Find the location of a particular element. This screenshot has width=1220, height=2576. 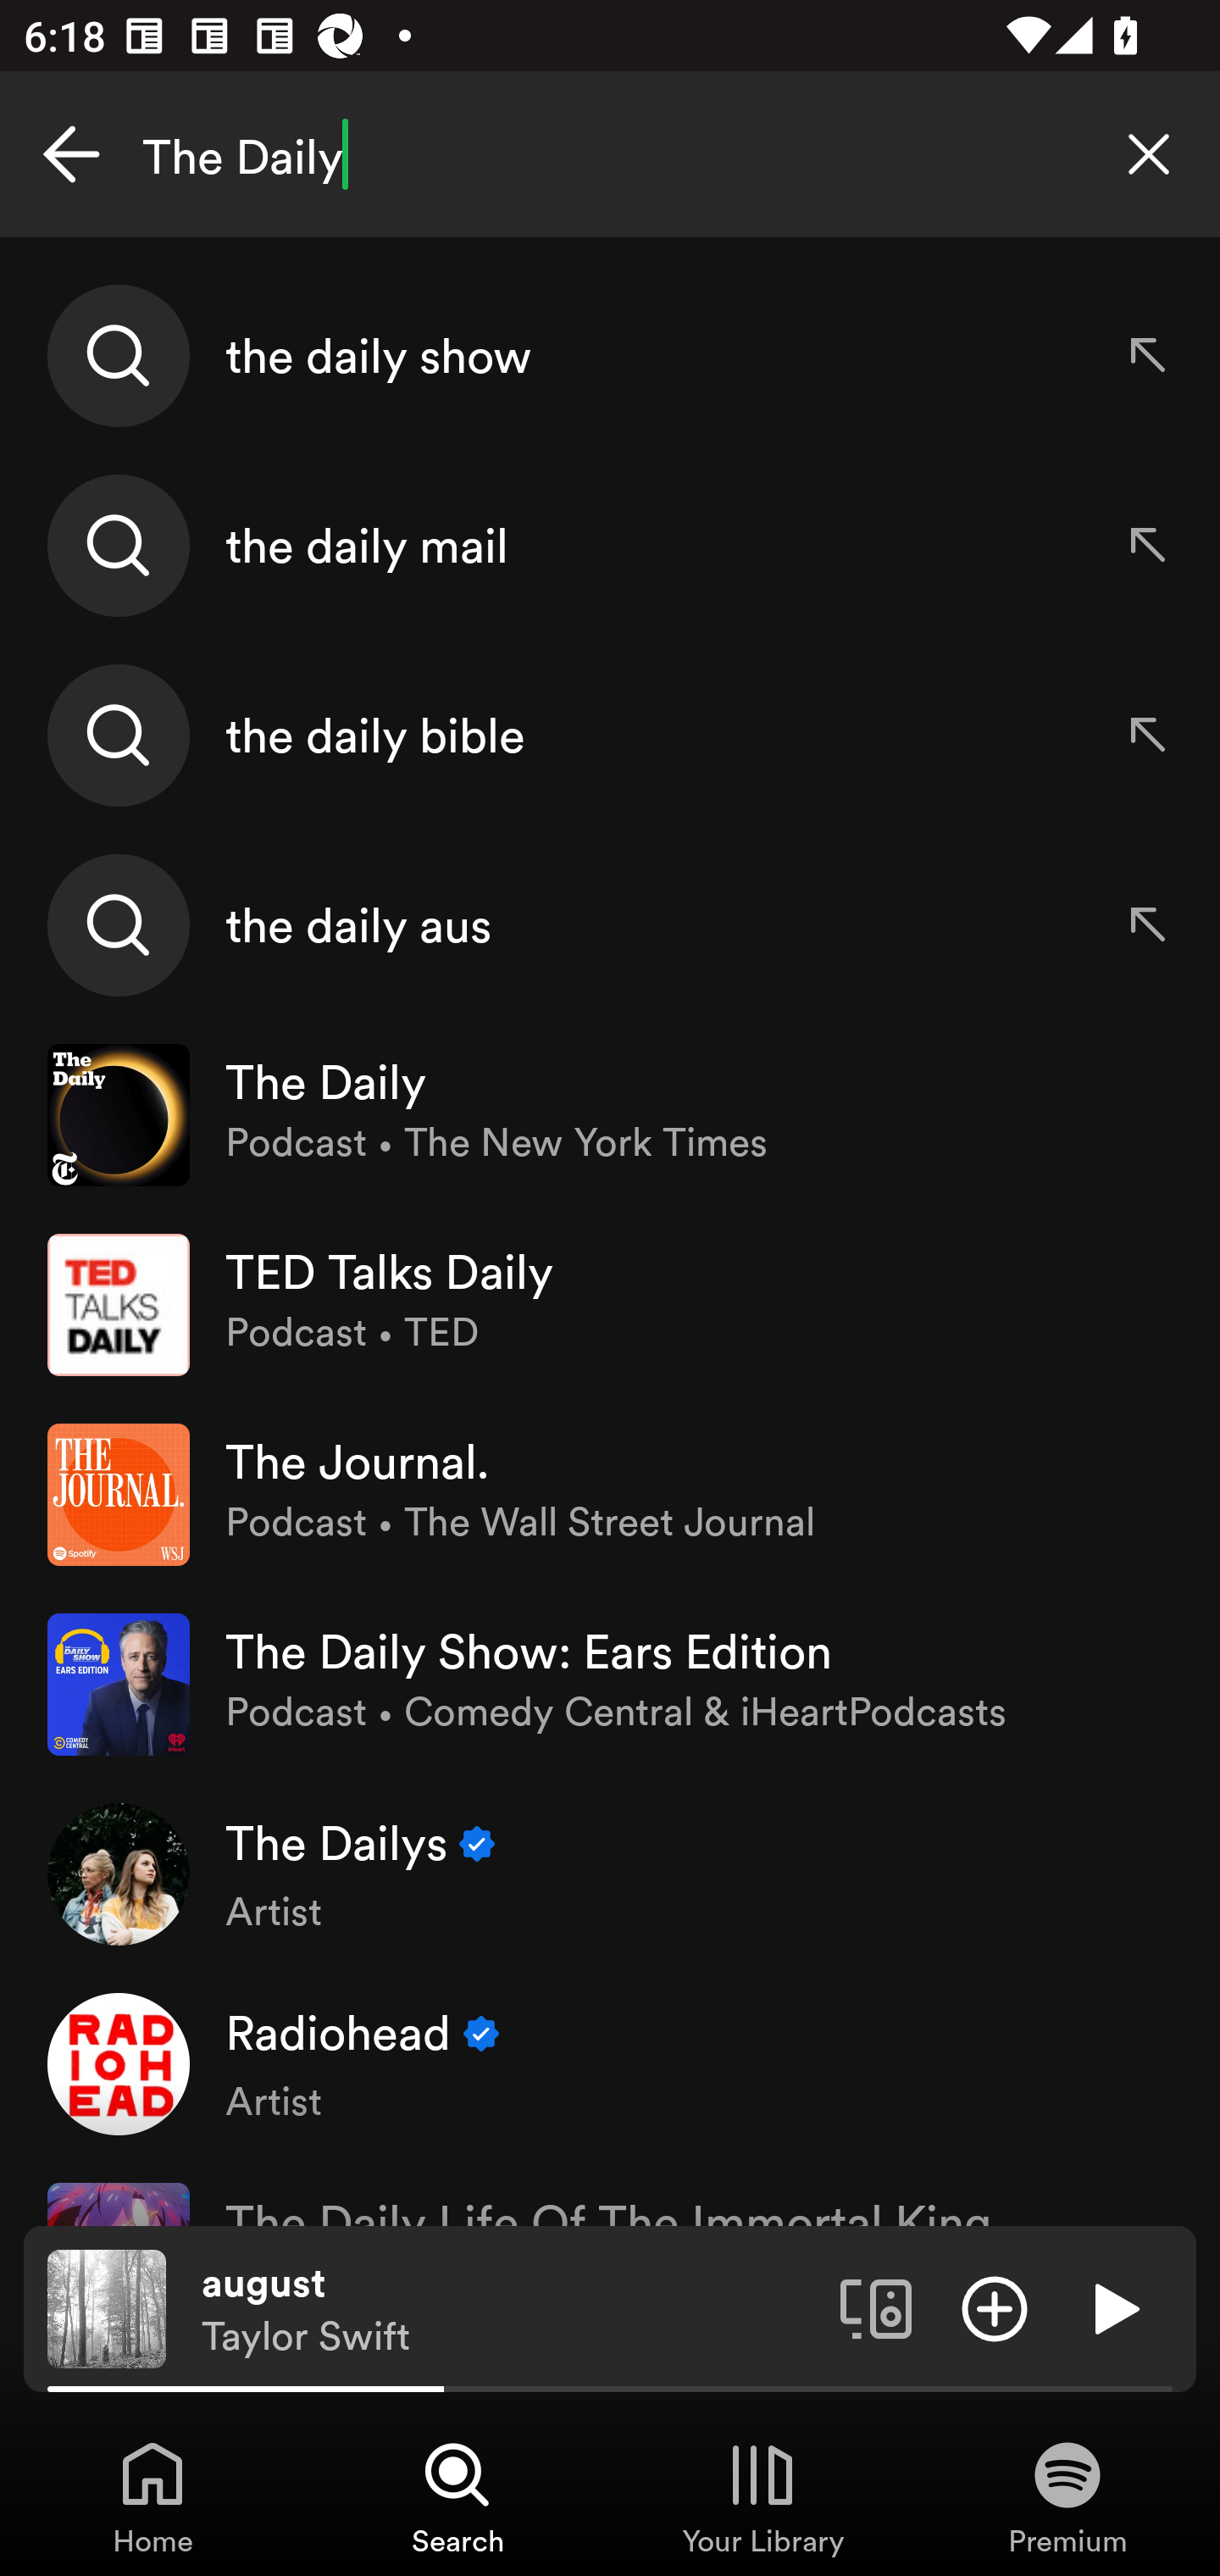

Radiohead Verified Artist is located at coordinates (610, 2062).